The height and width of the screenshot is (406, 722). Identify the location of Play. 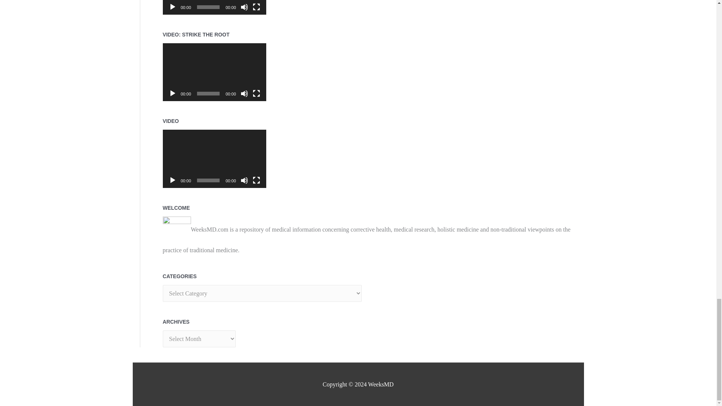
(172, 180).